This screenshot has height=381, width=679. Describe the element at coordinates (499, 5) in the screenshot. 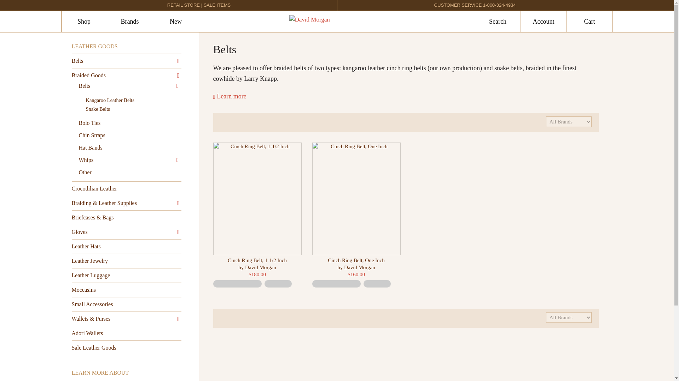

I see `1-800-324-4934` at that location.